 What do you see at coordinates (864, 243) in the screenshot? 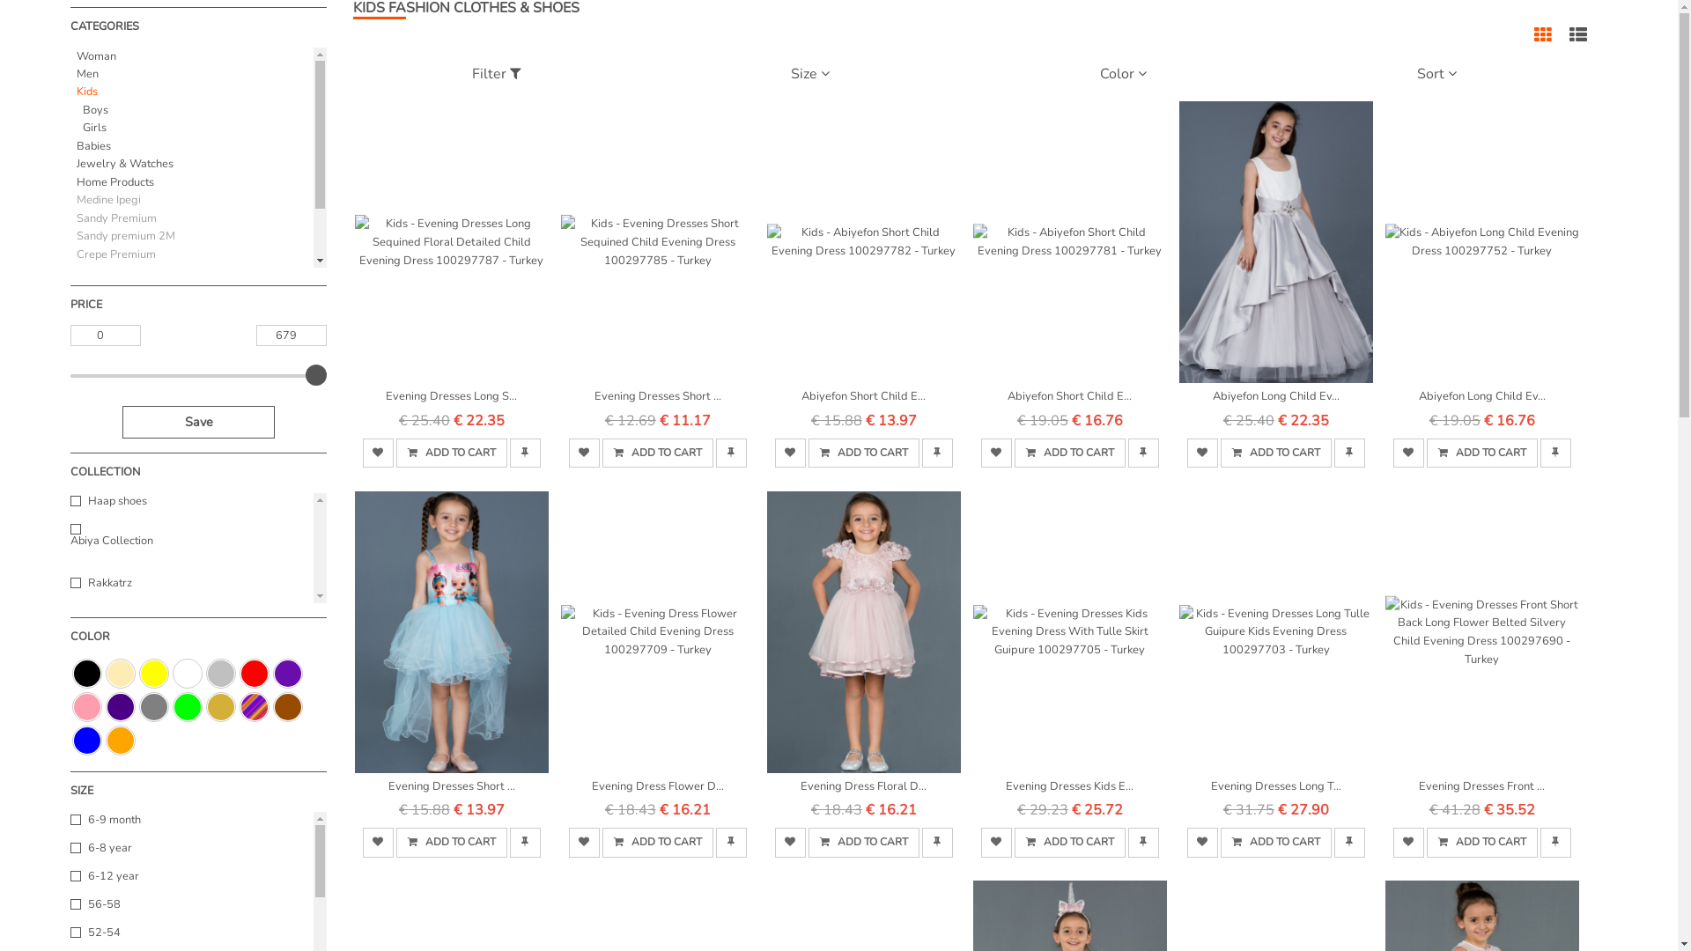
I see `Kids - Abiyefon Short Child Evening Dress 100297782 - Turkey` at bounding box center [864, 243].